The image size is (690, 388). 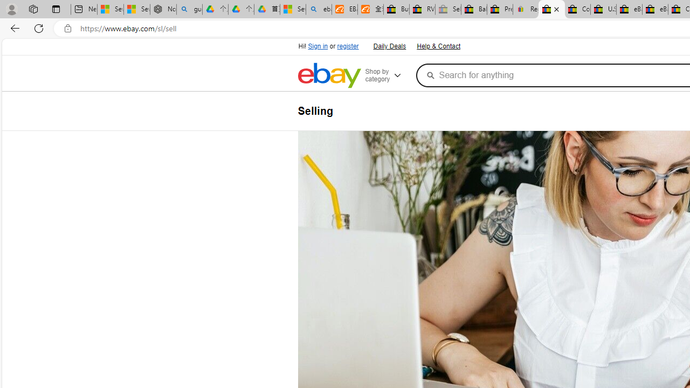 What do you see at coordinates (389, 46) in the screenshot?
I see `Daily Deals` at bounding box center [389, 46].